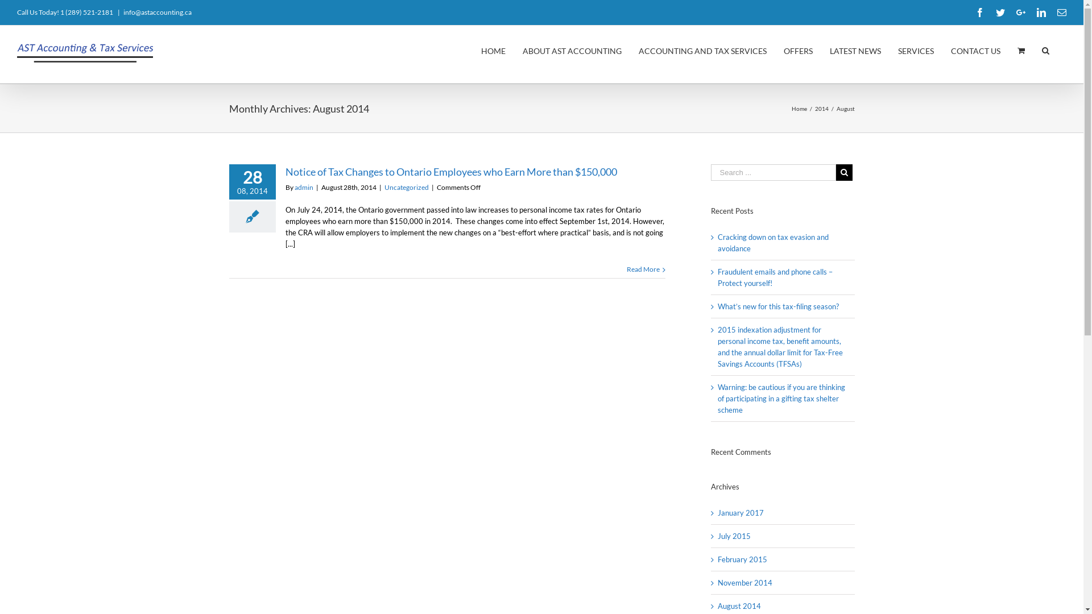  Describe the element at coordinates (739, 606) in the screenshot. I see `August 2014` at that location.